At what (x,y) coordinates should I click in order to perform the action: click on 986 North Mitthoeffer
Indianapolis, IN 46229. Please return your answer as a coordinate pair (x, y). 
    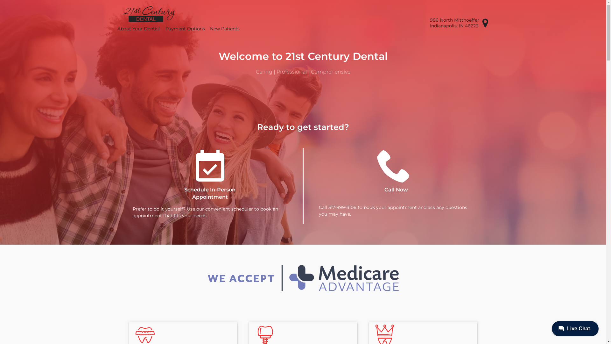
    Looking at the image, I should click on (459, 23).